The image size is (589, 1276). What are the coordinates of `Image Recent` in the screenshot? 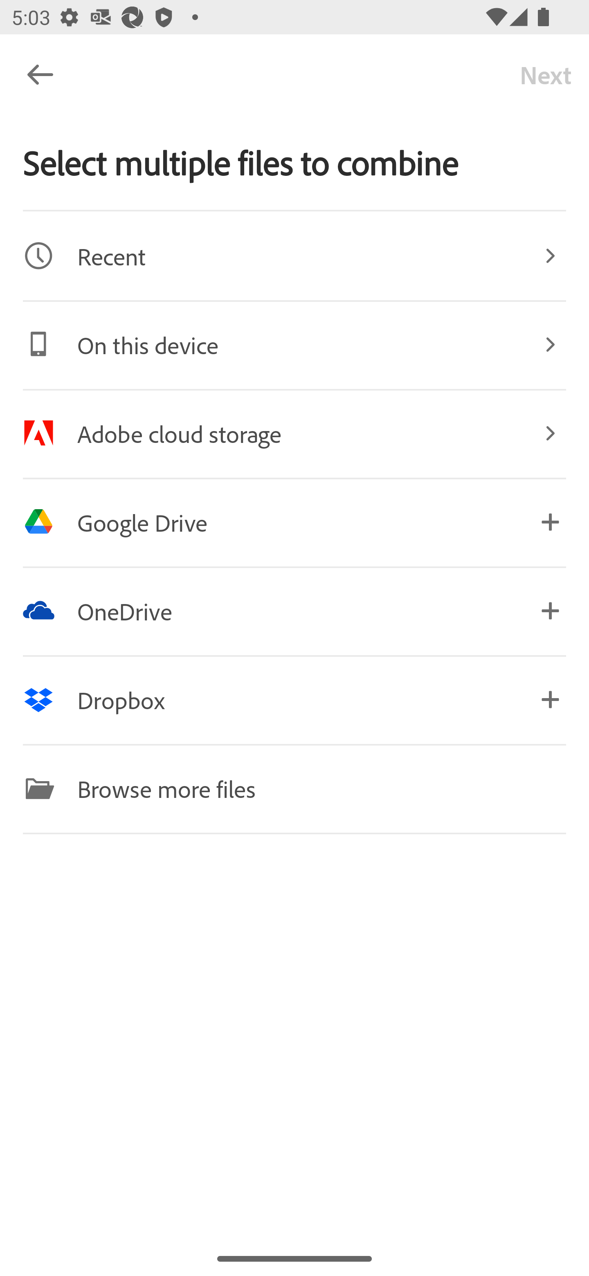 It's located at (294, 256).